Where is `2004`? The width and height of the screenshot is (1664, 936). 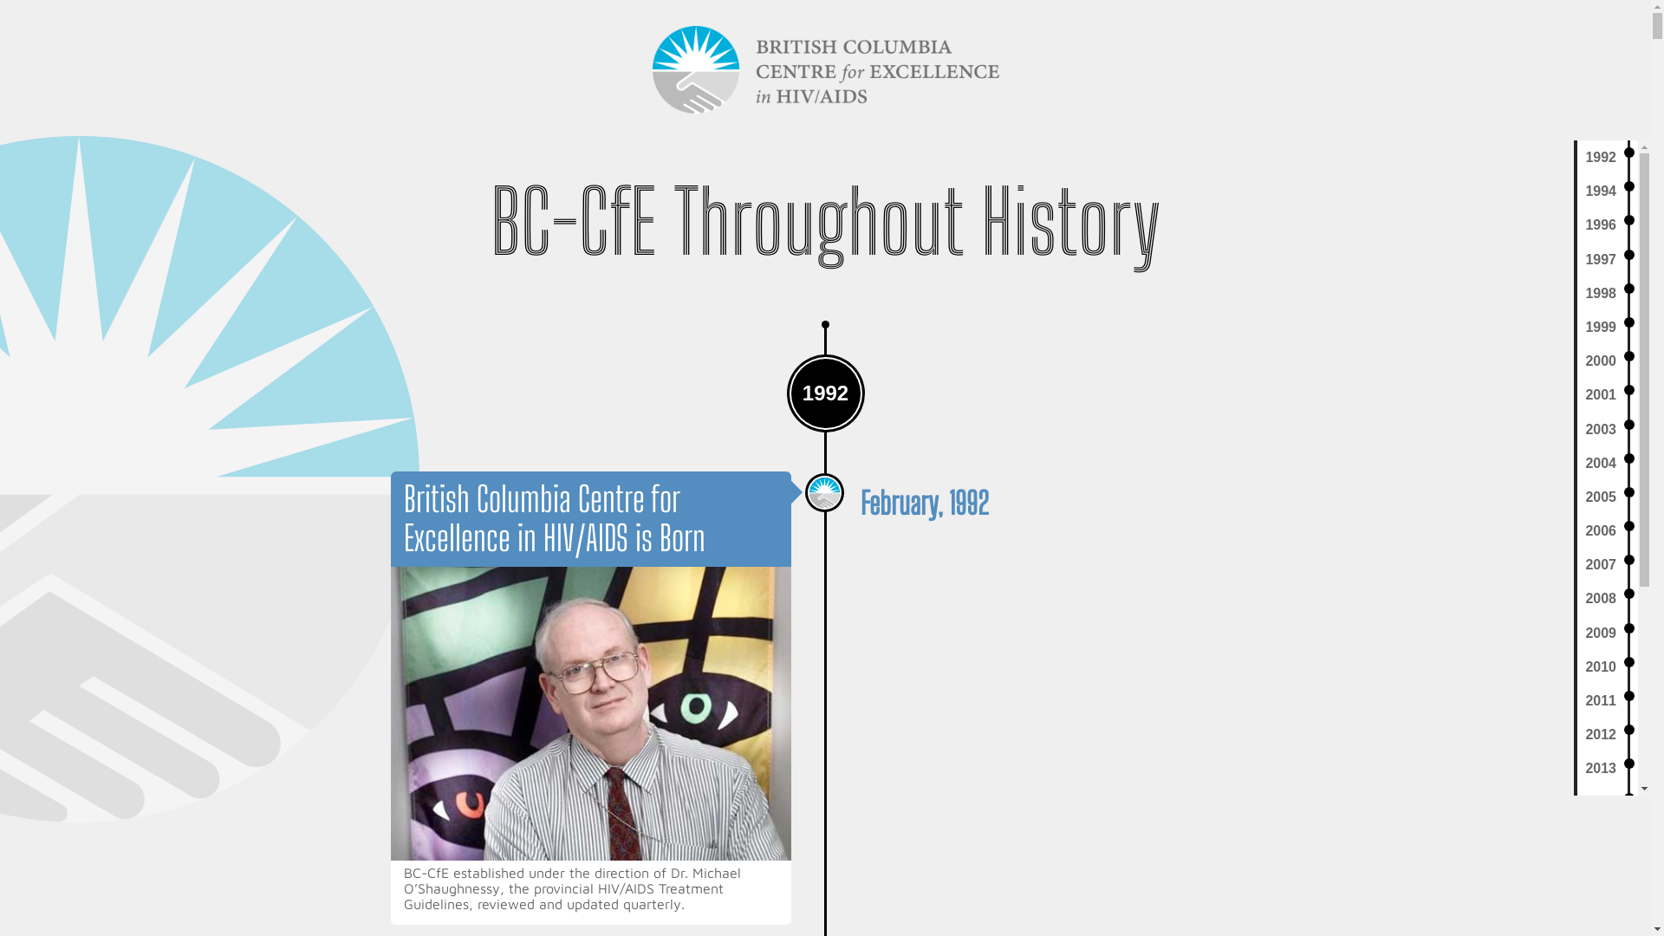 2004 is located at coordinates (1608, 463).